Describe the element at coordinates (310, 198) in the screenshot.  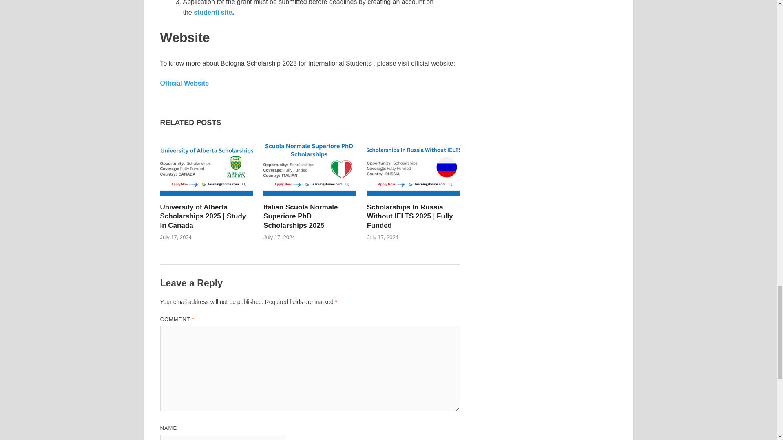
I see `Italian Scuola Normale Superiore PhD Scholarships 2025` at that location.